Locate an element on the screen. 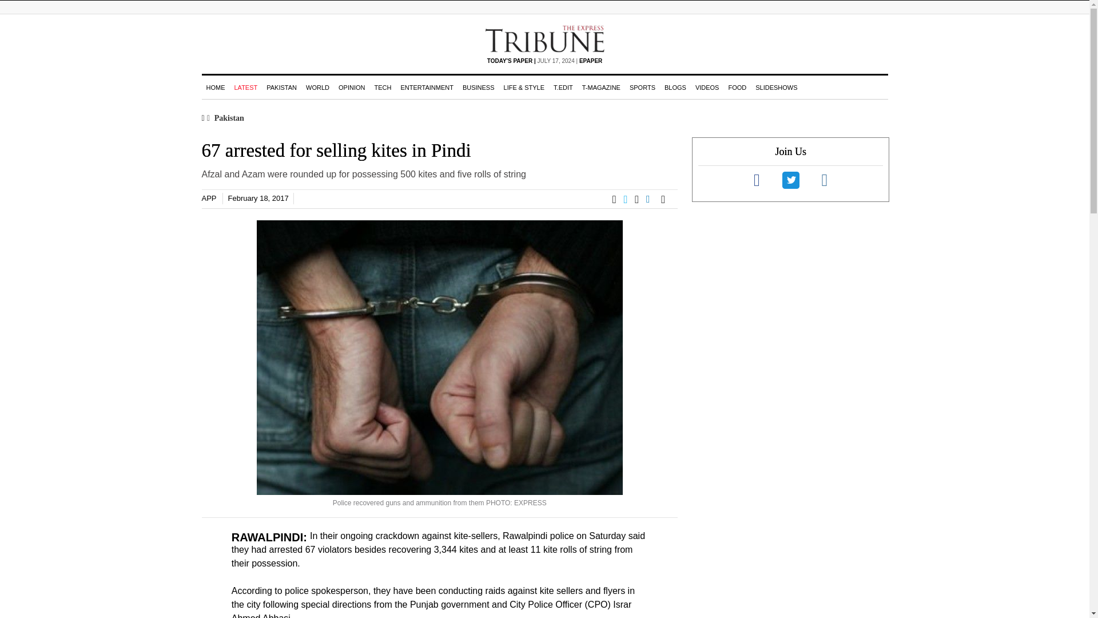  EMAIL is located at coordinates (666, 199).